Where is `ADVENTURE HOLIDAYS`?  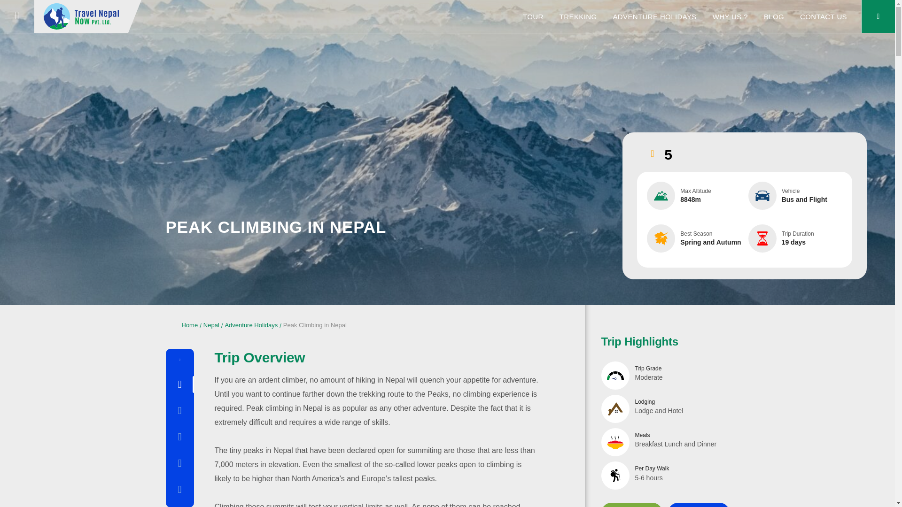
ADVENTURE HOLIDAYS is located at coordinates (654, 17).